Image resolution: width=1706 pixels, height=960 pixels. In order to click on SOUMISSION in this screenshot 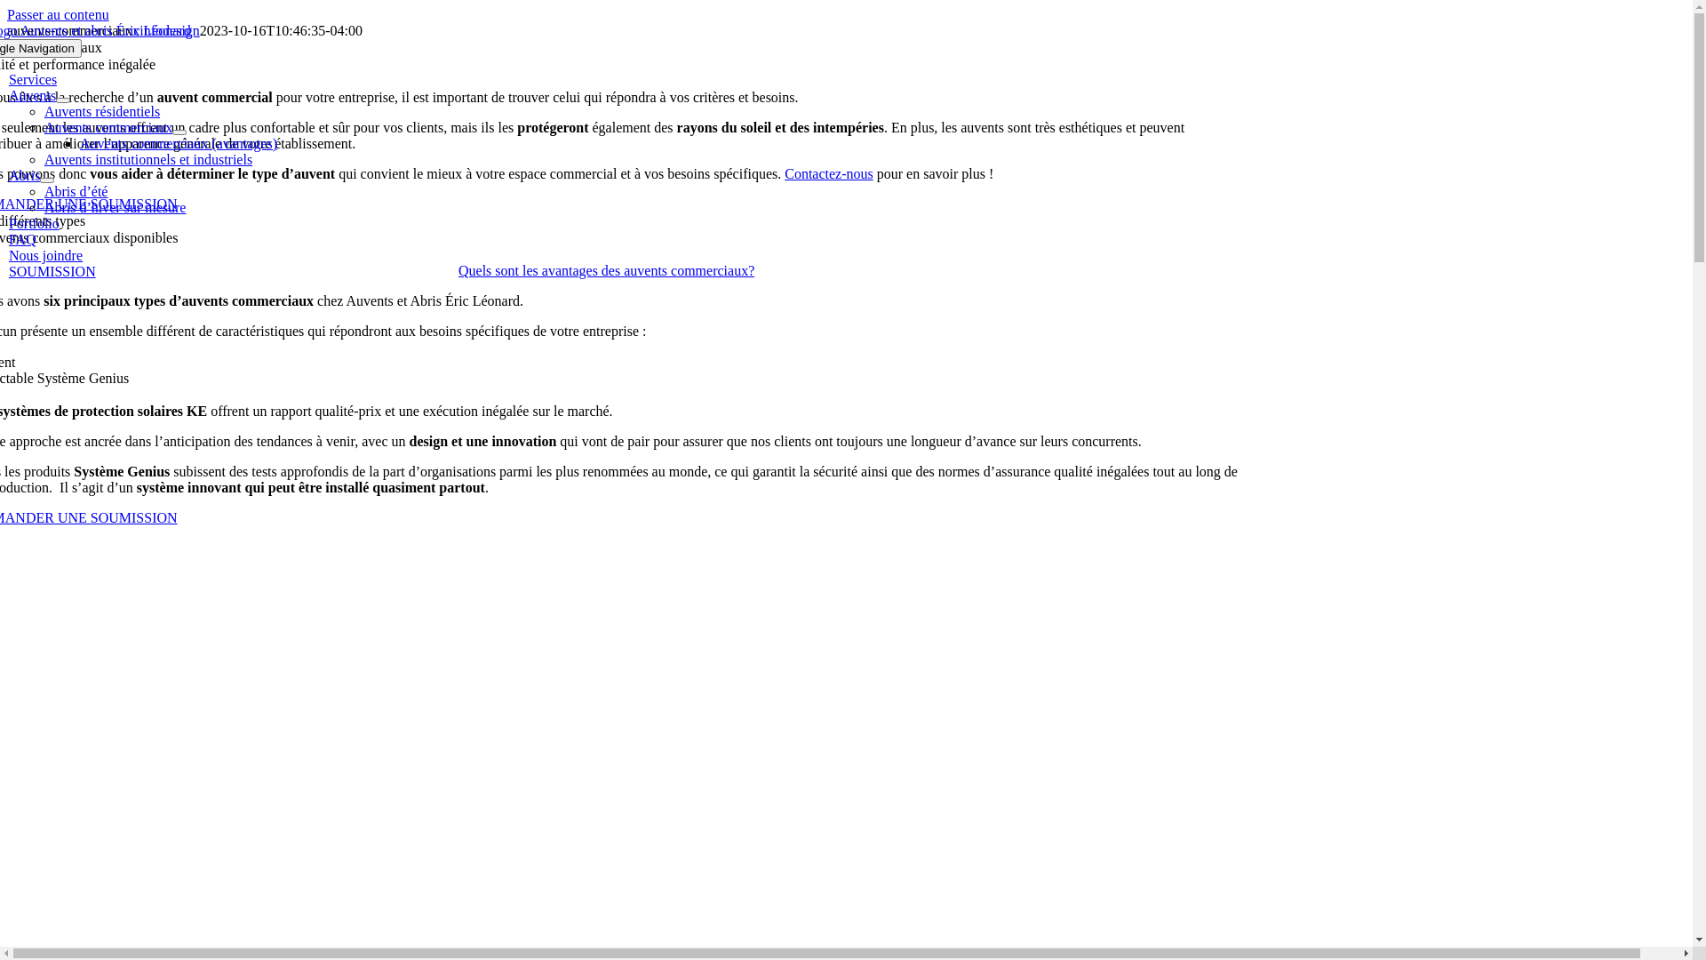, I will do `click(52, 272)`.